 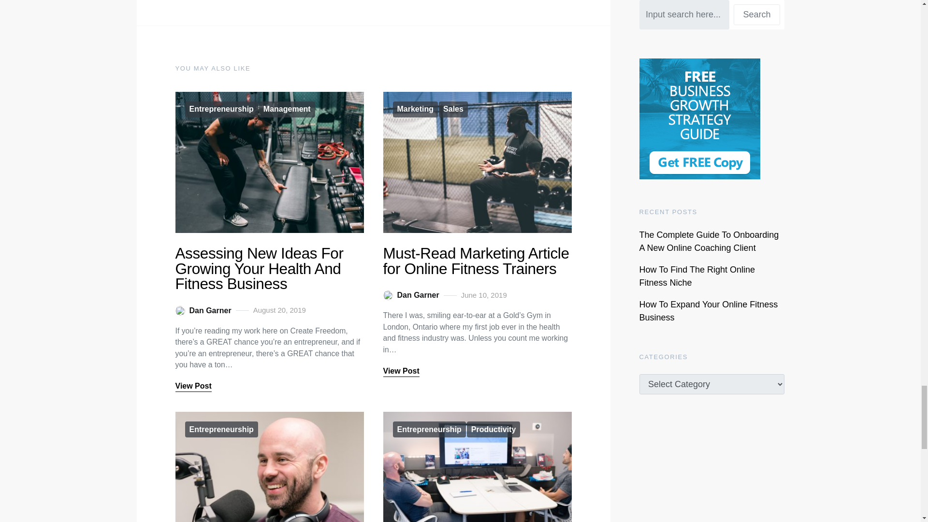 I want to click on Marketing, so click(x=415, y=109).